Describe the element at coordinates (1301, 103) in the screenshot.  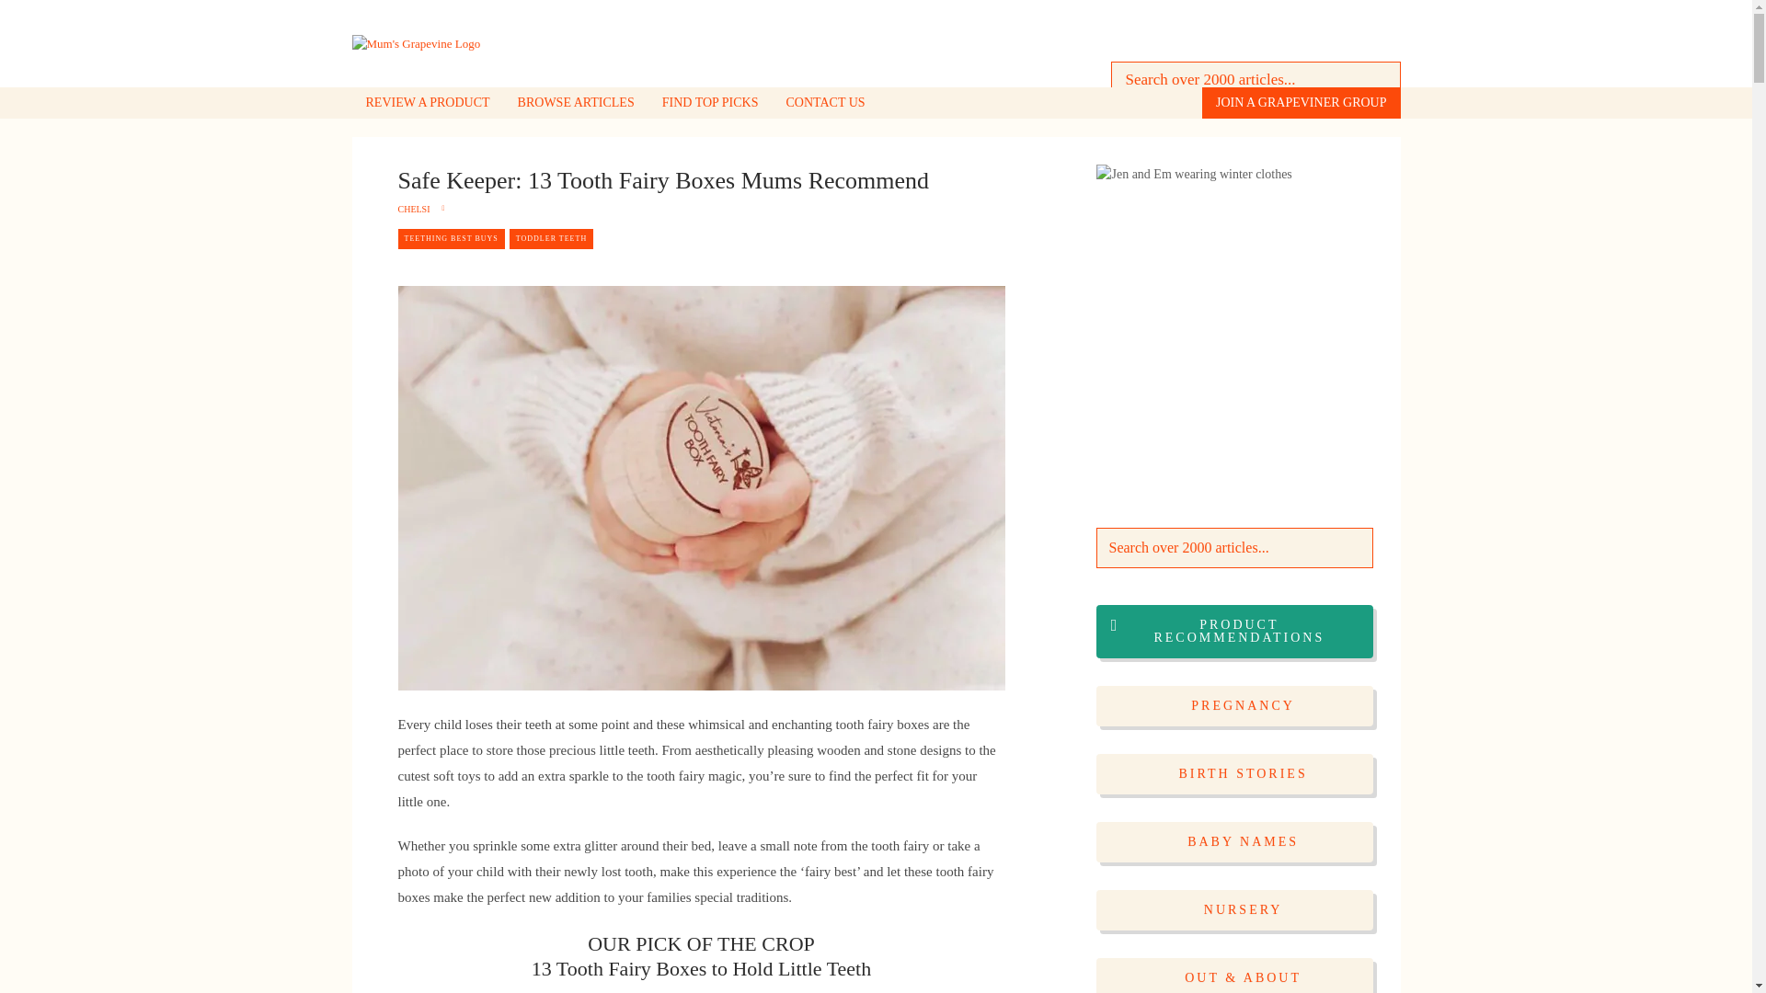
I see `JOIN A GRAPEVINER GROUP` at that location.